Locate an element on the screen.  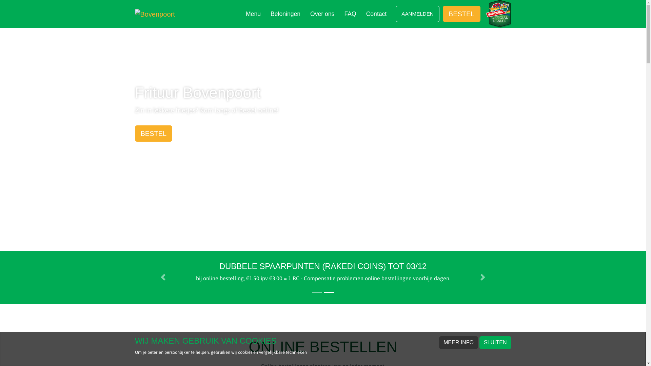
Beloningen is located at coordinates (285, 14).